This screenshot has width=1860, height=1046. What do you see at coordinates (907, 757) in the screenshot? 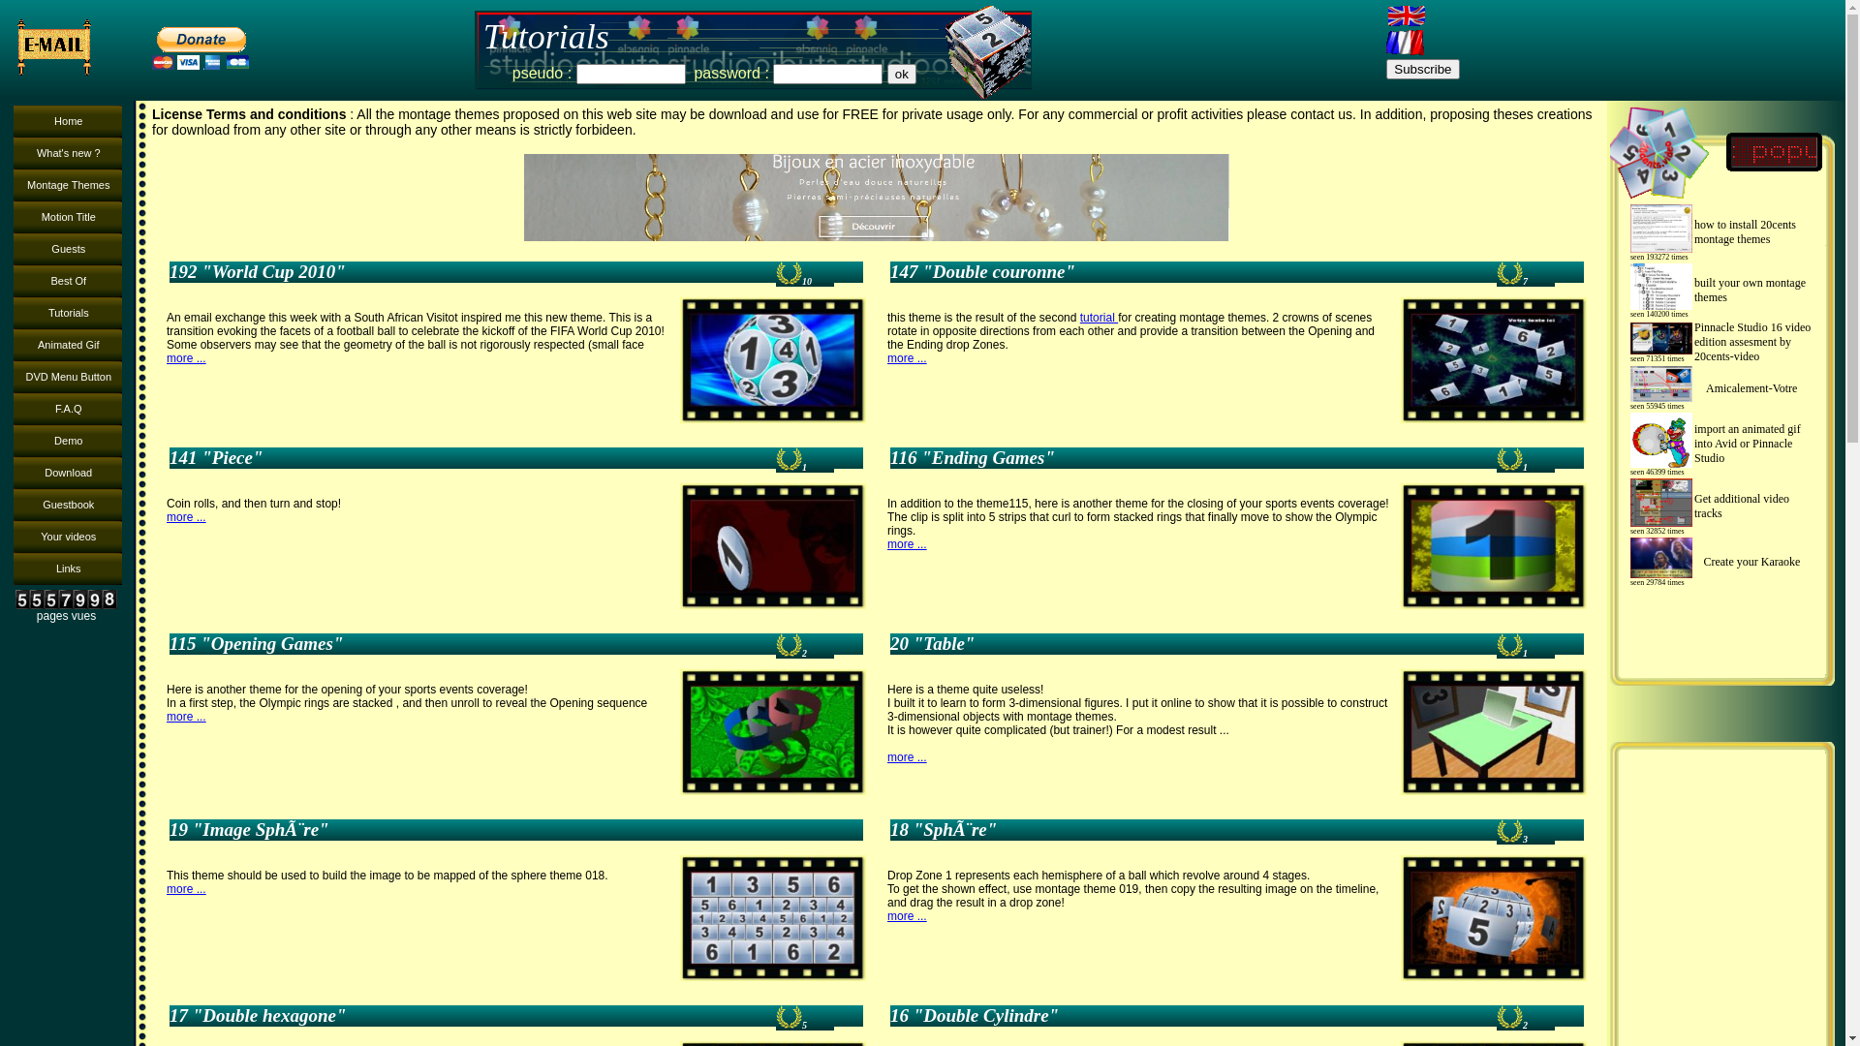
I see `more ...` at bounding box center [907, 757].